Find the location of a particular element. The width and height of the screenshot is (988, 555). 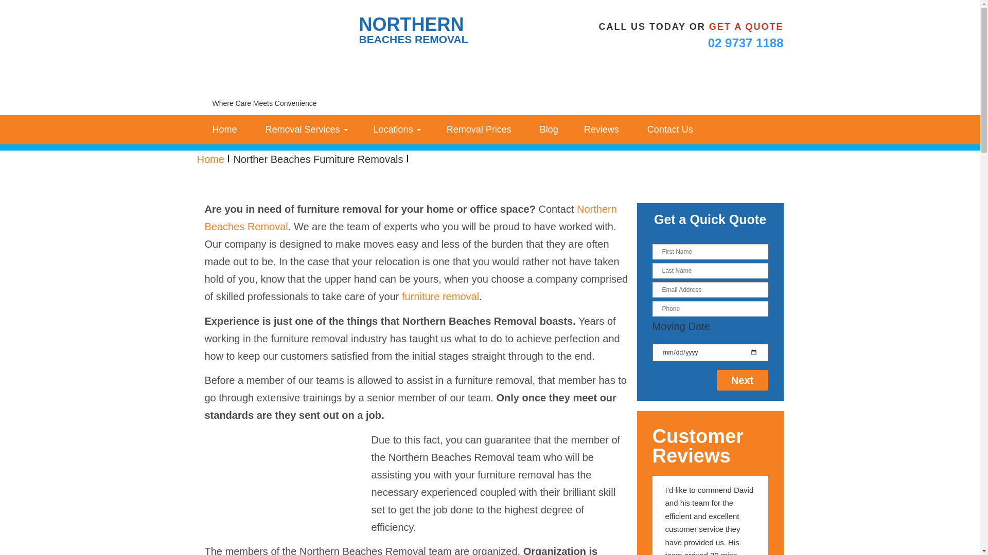

NORTHERN
BEACHES REMOVAL is located at coordinates (364, 59).